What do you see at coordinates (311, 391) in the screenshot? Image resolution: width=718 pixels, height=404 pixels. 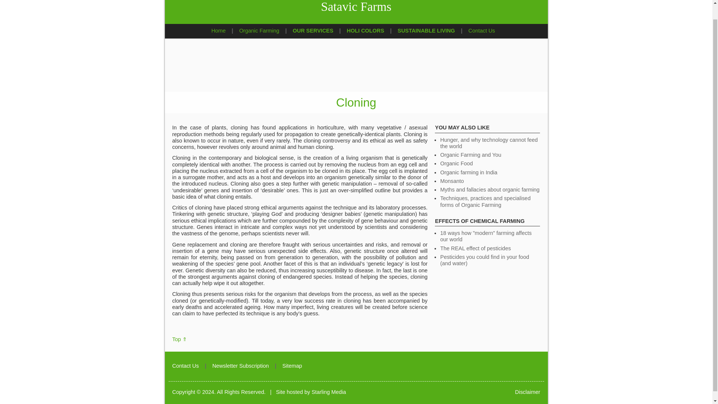 I see `Site hosted by Starling Media` at bounding box center [311, 391].